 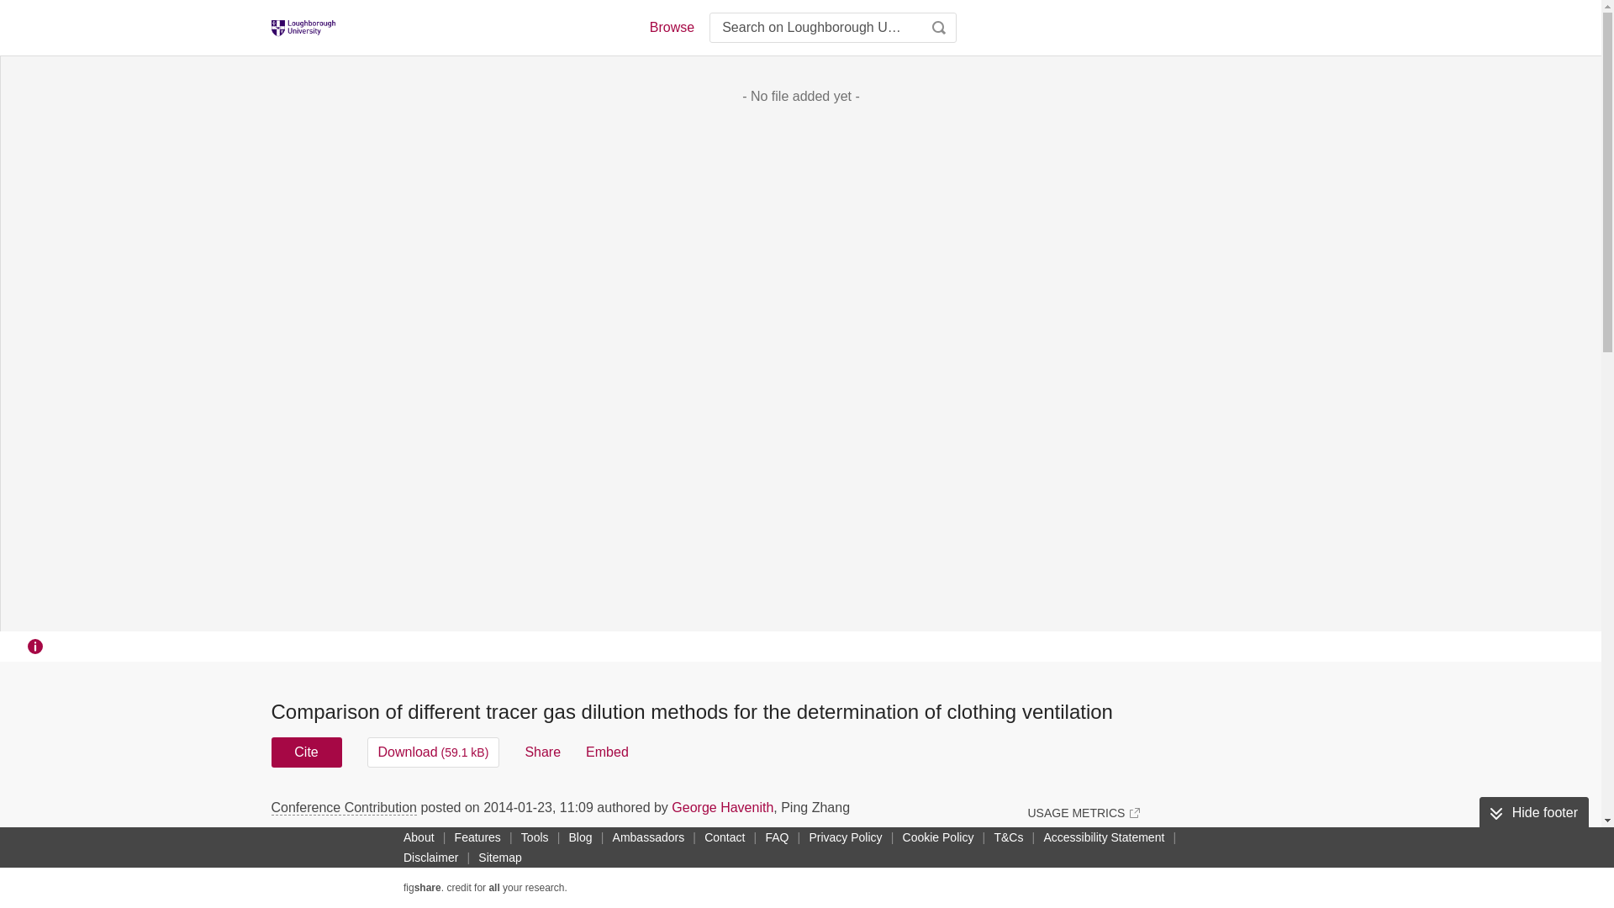 What do you see at coordinates (1533, 813) in the screenshot?
I see `Hide footer` at bounding box center [1533, 813].